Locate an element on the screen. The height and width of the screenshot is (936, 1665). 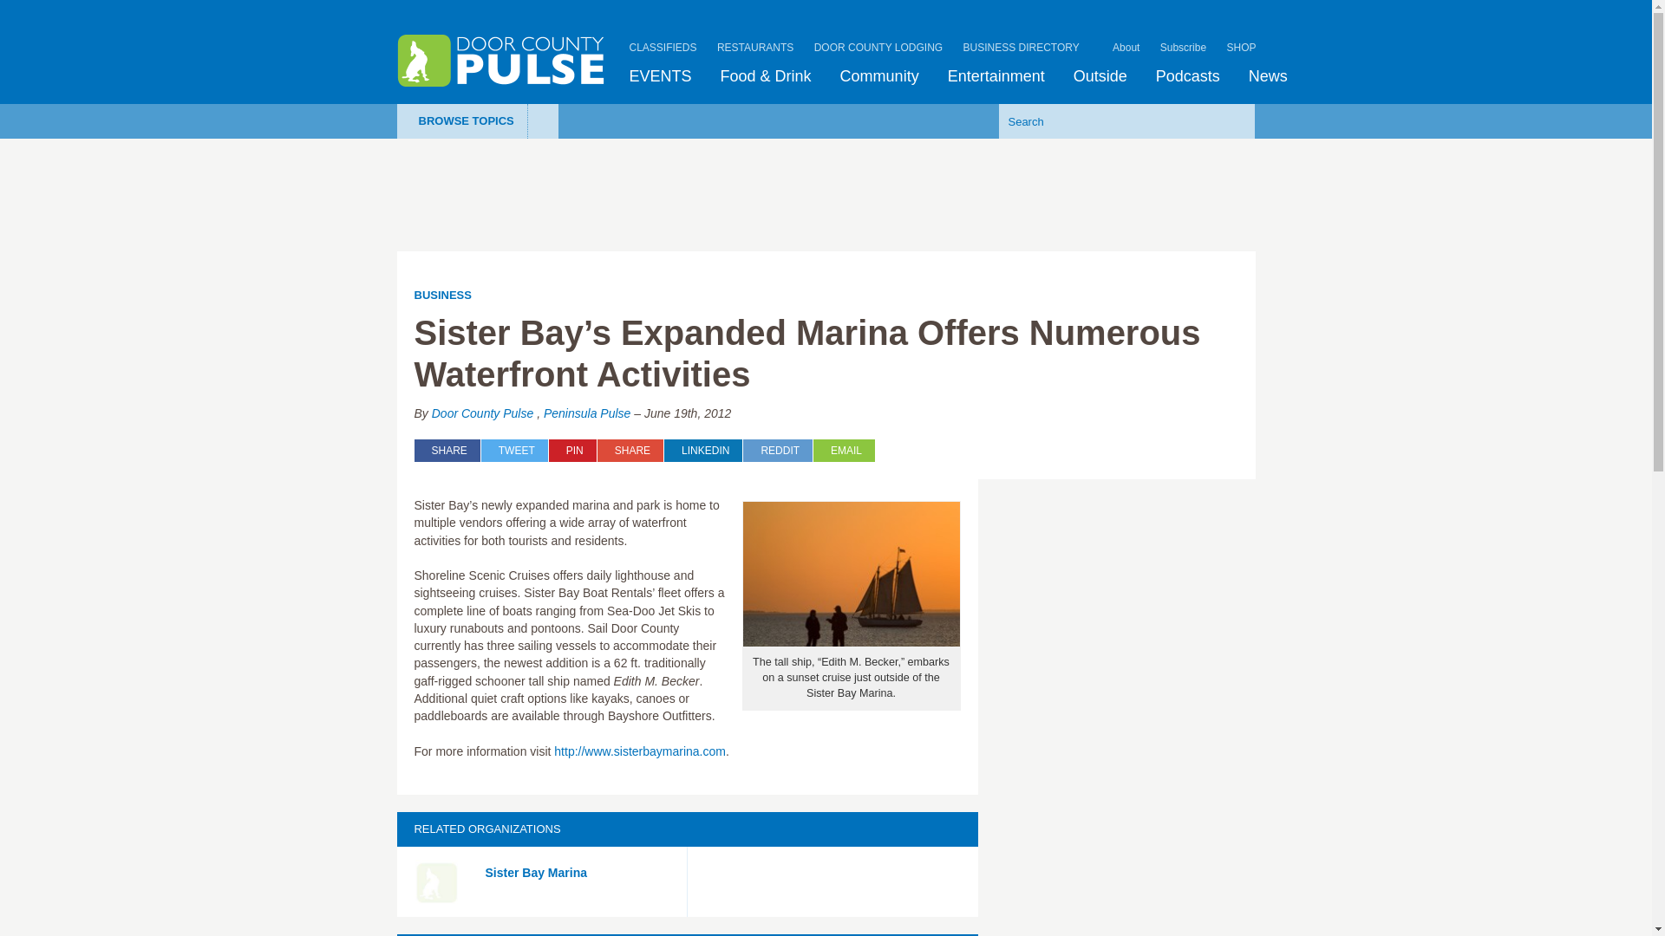
Entertainment is located at coordinates (996, 76).